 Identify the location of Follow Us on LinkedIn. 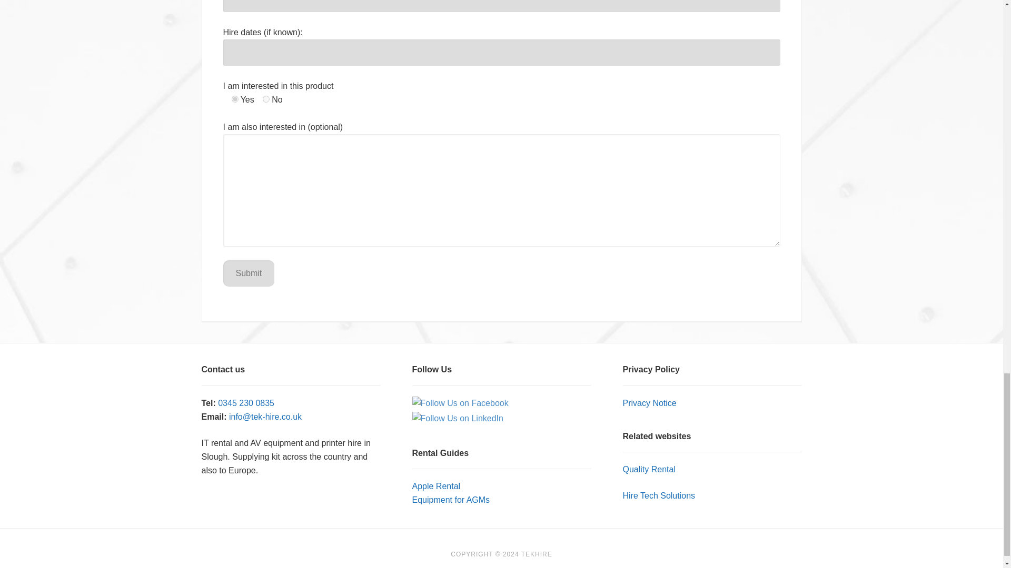
(457, 419).